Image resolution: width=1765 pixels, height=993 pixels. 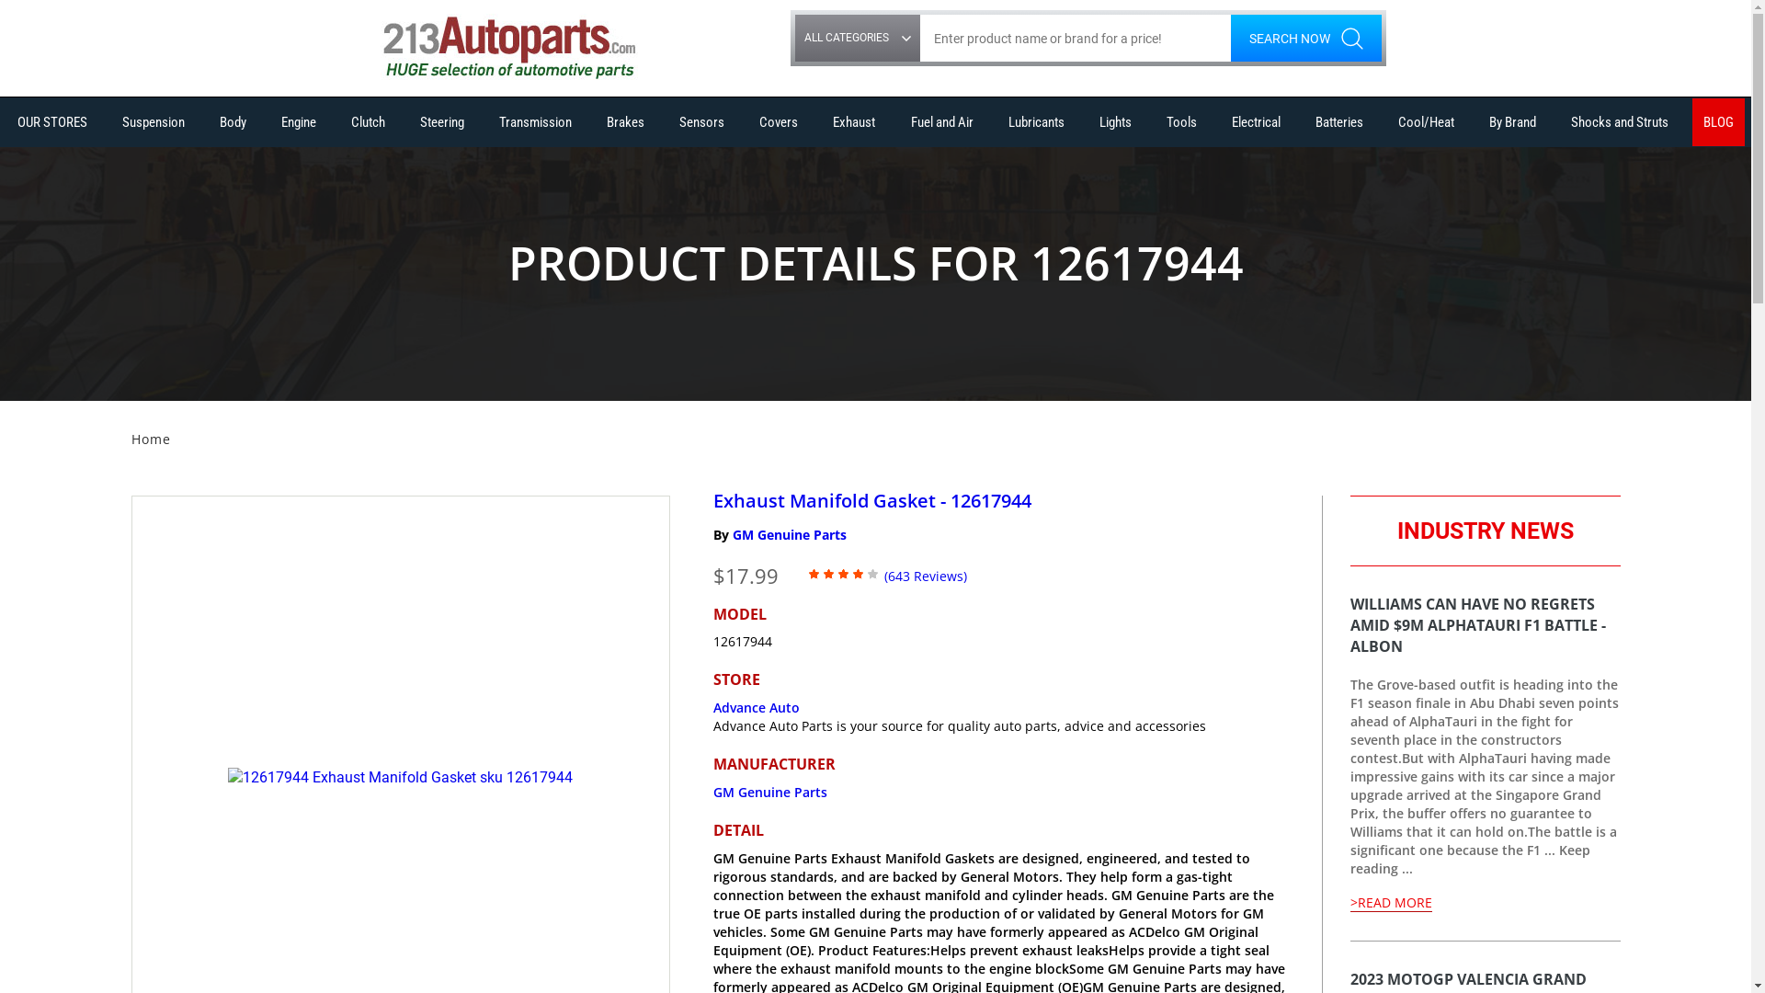 What do you see at coordinates (872, 500) in the screenshot?
I see `Exhaust Manifold Gasket - 12617944` at bounding box center [872, 500].